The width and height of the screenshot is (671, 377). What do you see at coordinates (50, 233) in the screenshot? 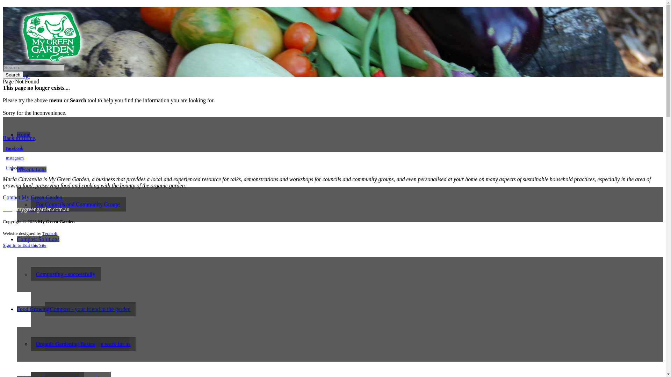
I see `Terasoft` at bounding box center [50, 233].